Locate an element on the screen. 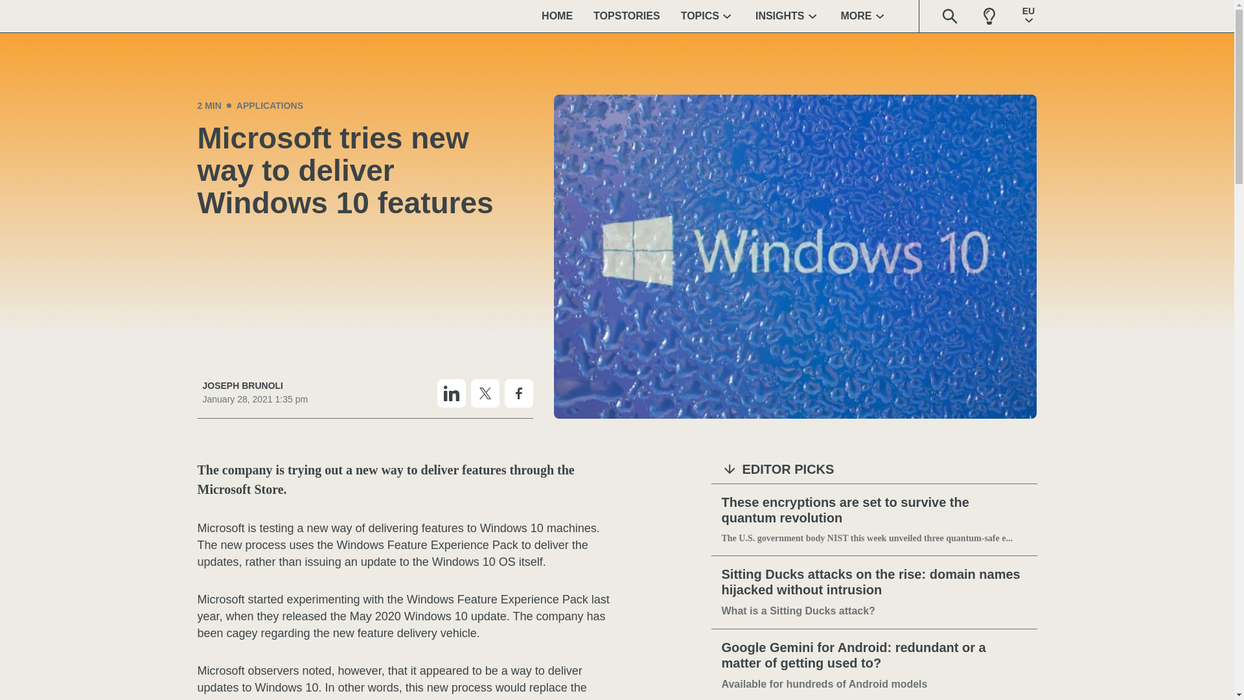 The height and width of the screenshot is (700, 1244). INSIGHTS is located at coordinates (788, 16).